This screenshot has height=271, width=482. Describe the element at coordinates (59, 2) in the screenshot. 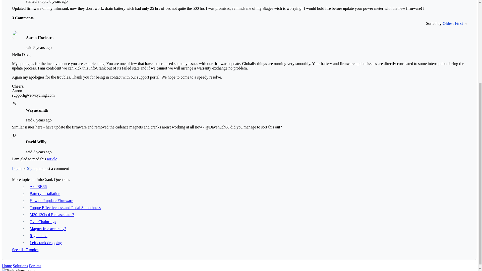

I see `Thu, 7 Apr, 2016 at  6:14 PM` at that location.